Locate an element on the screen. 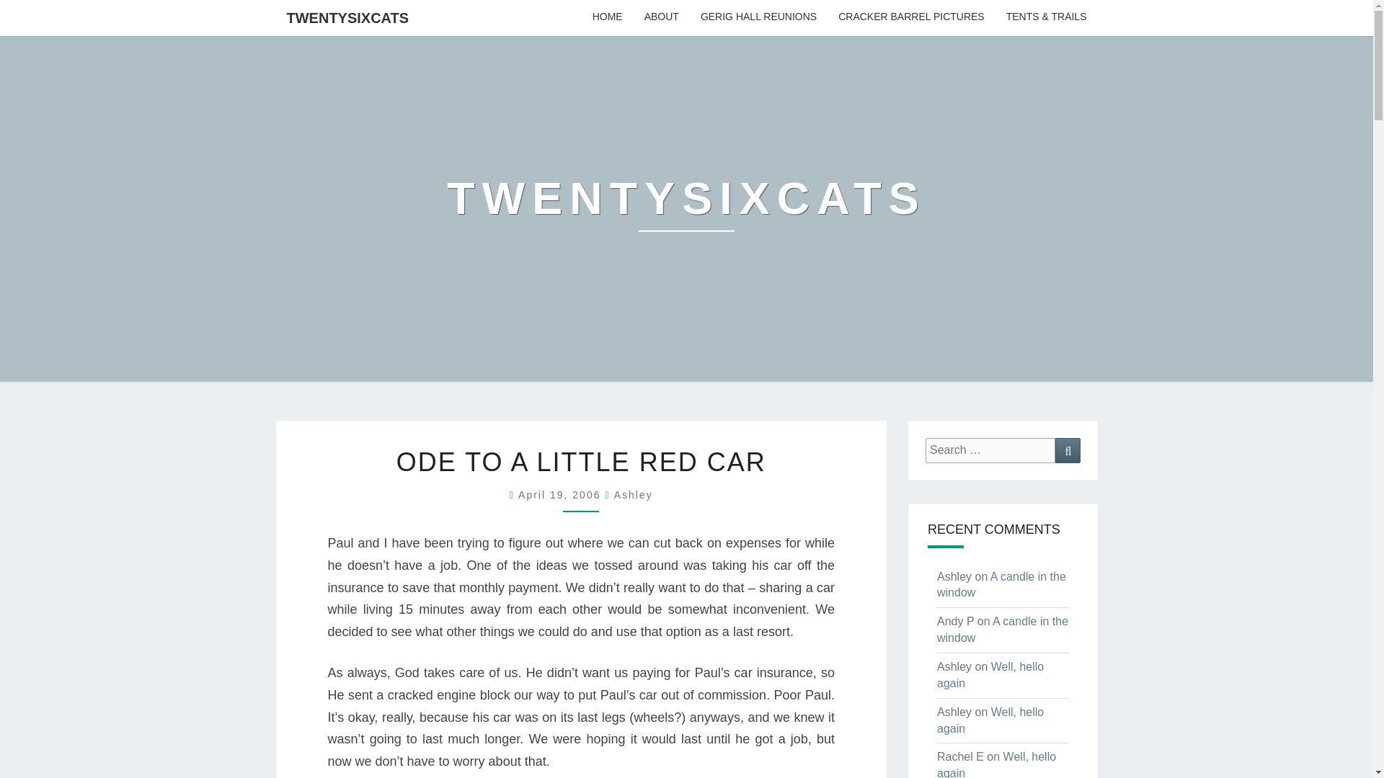  TWENTYSIXCATS is located at coordinates (686, 209).